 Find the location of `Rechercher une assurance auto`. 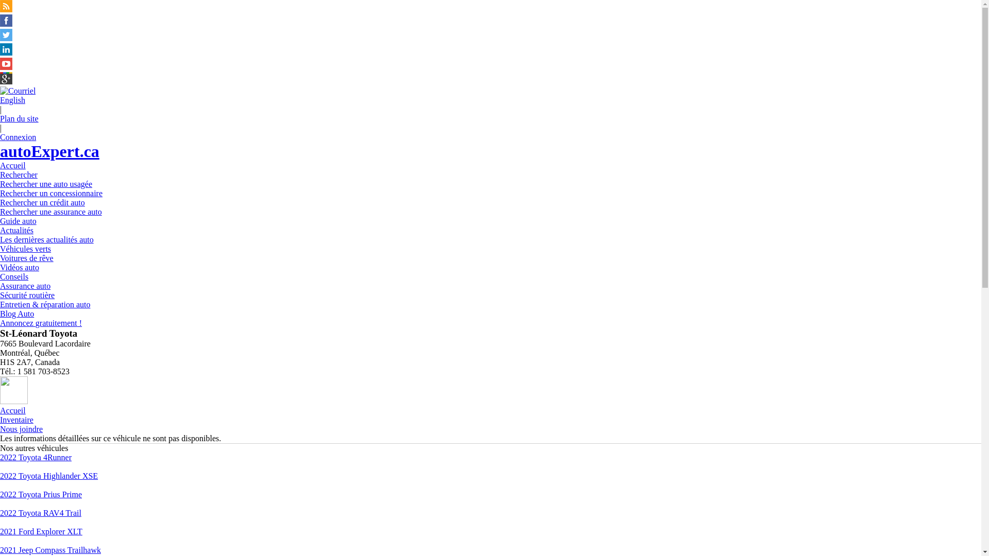

Rechercher une assurance auto is located at coordinates (51, 212).